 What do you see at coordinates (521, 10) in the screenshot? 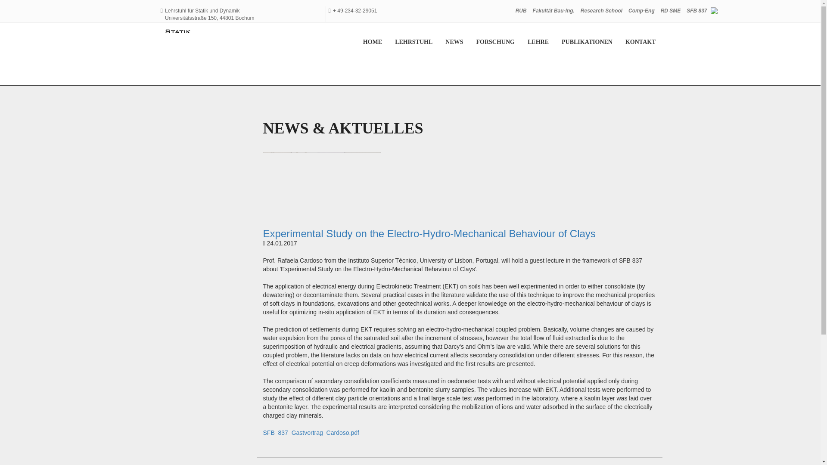
I see `RUB` at bounding box center [521, 10].